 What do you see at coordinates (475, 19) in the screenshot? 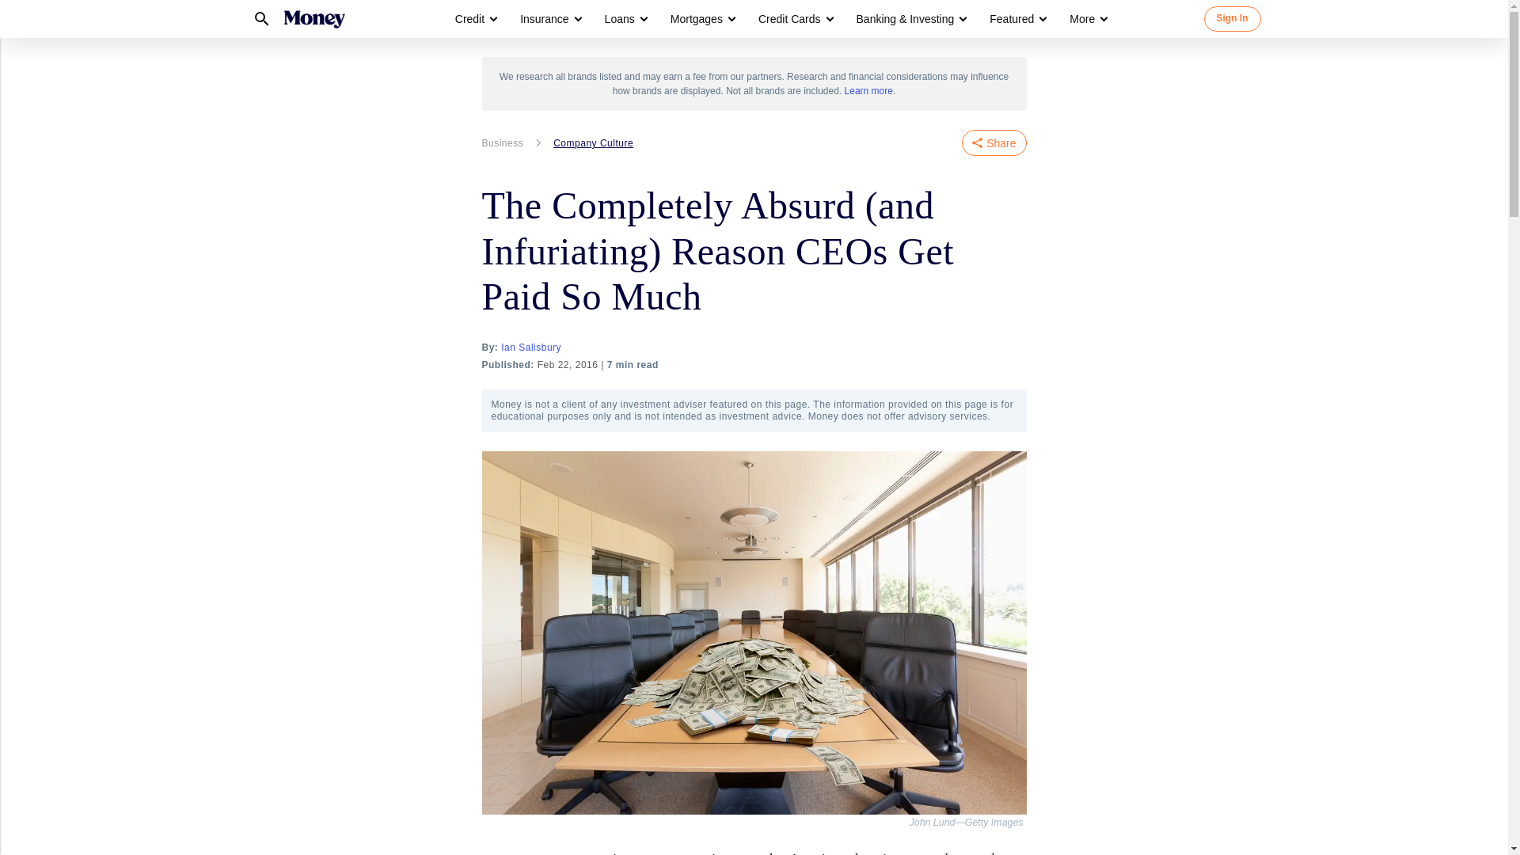
I see `Credit` at bounding box center [475, 19].